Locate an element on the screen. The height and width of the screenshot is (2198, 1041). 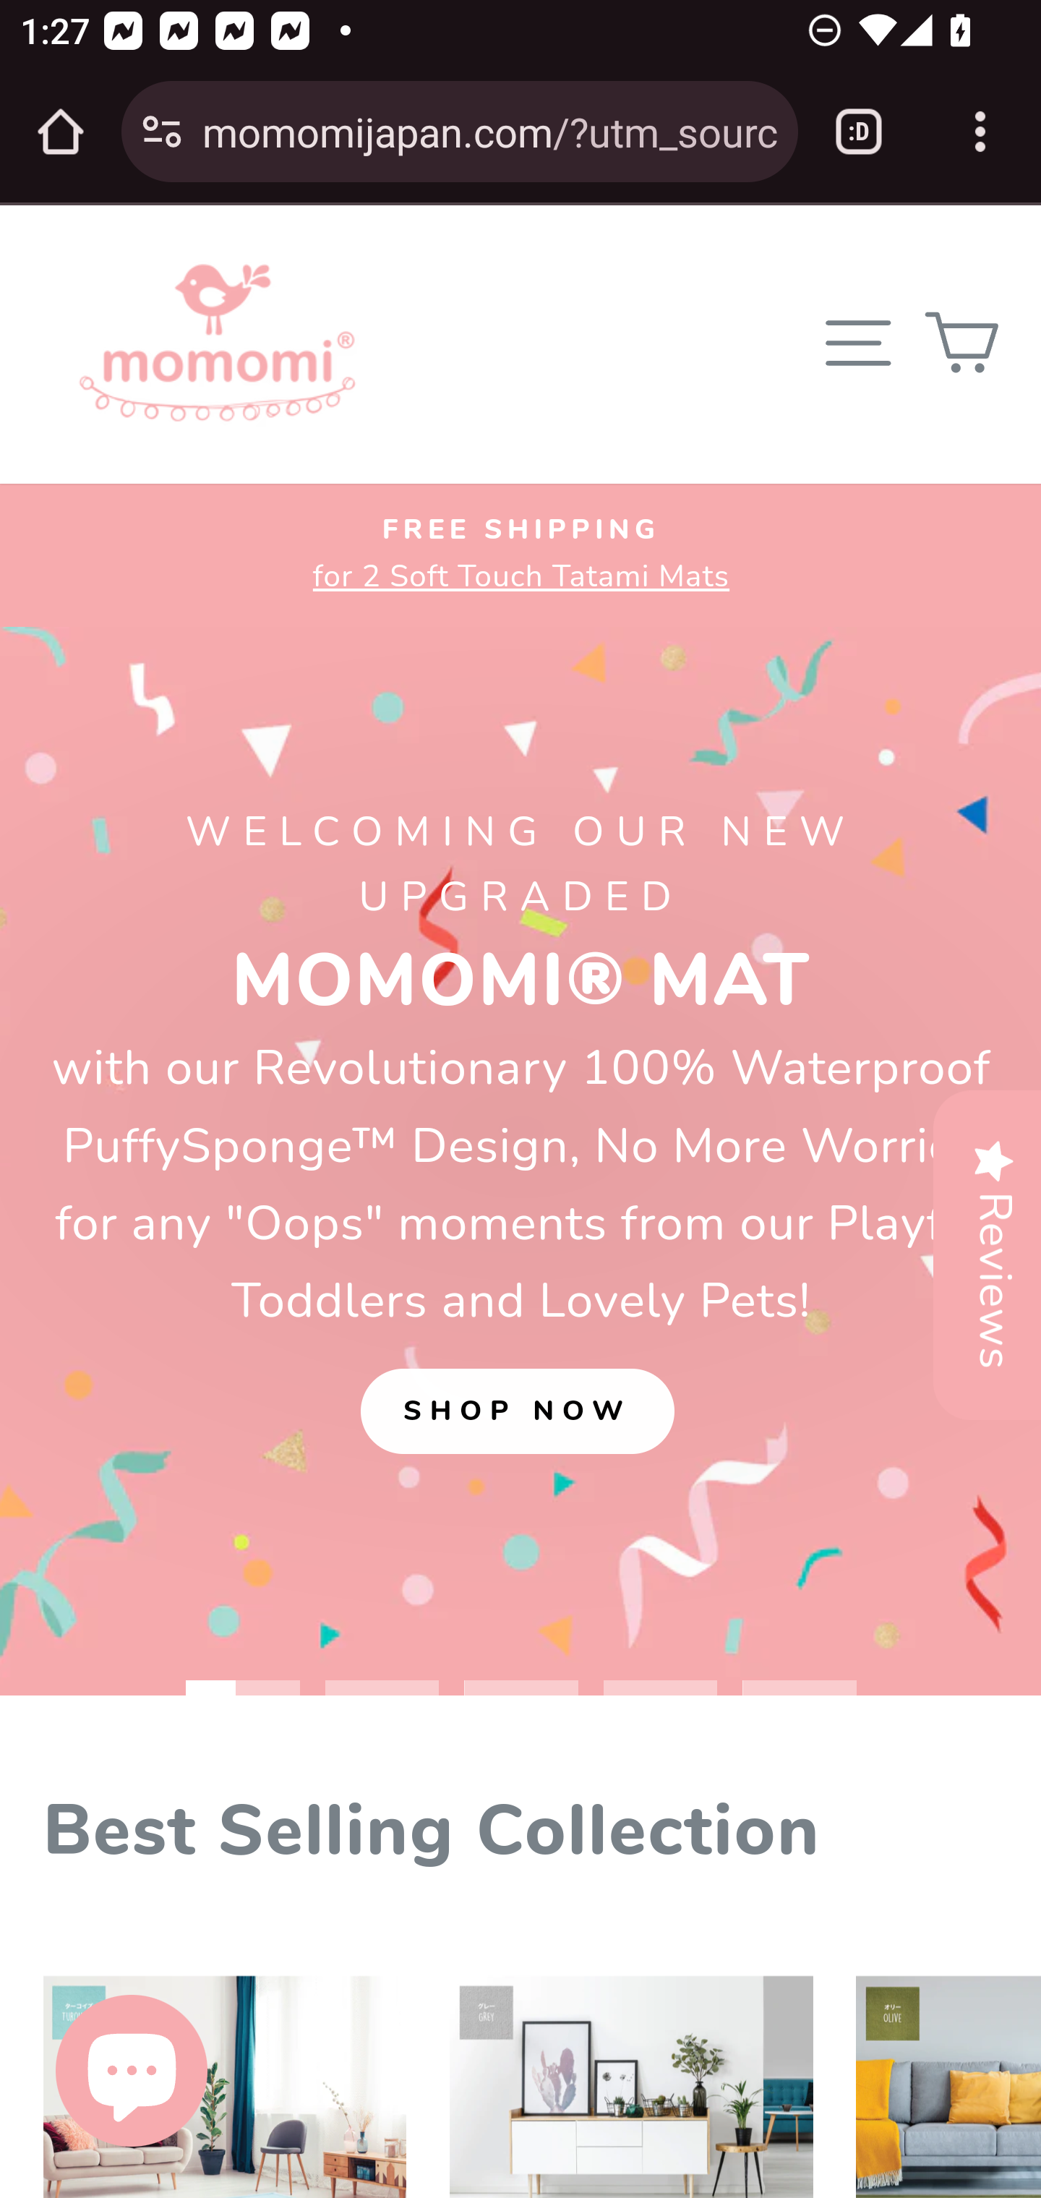
Momomi® Mat (Grey) from HK$1,000.00 is located at coordinates (631, 2069).